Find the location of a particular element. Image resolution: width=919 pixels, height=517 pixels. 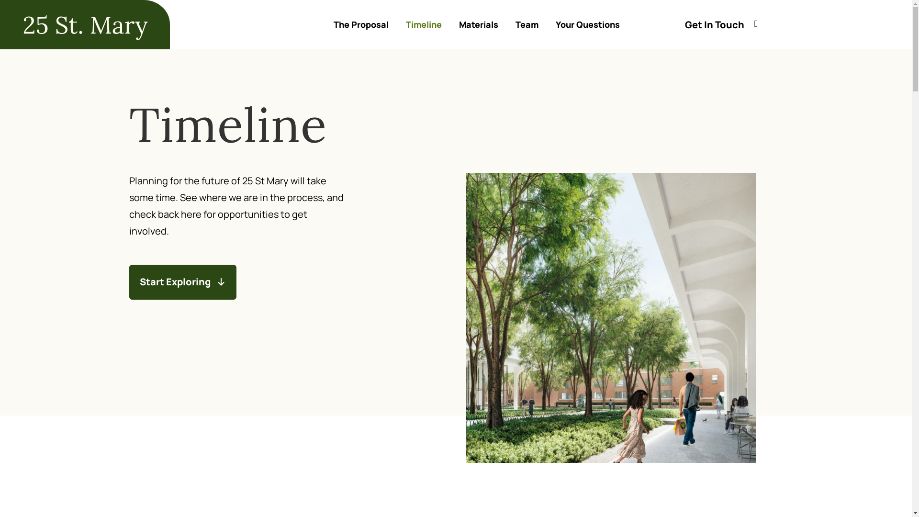

Materials is located at coordinates (479, 24).